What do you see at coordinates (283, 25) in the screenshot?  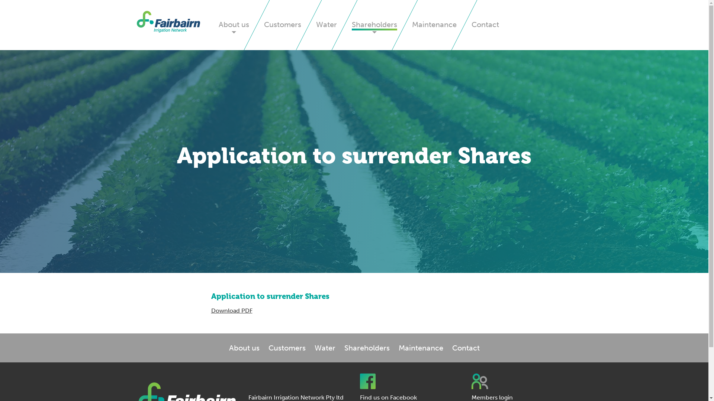 I see `Customers` at bounding box center [283, 25].